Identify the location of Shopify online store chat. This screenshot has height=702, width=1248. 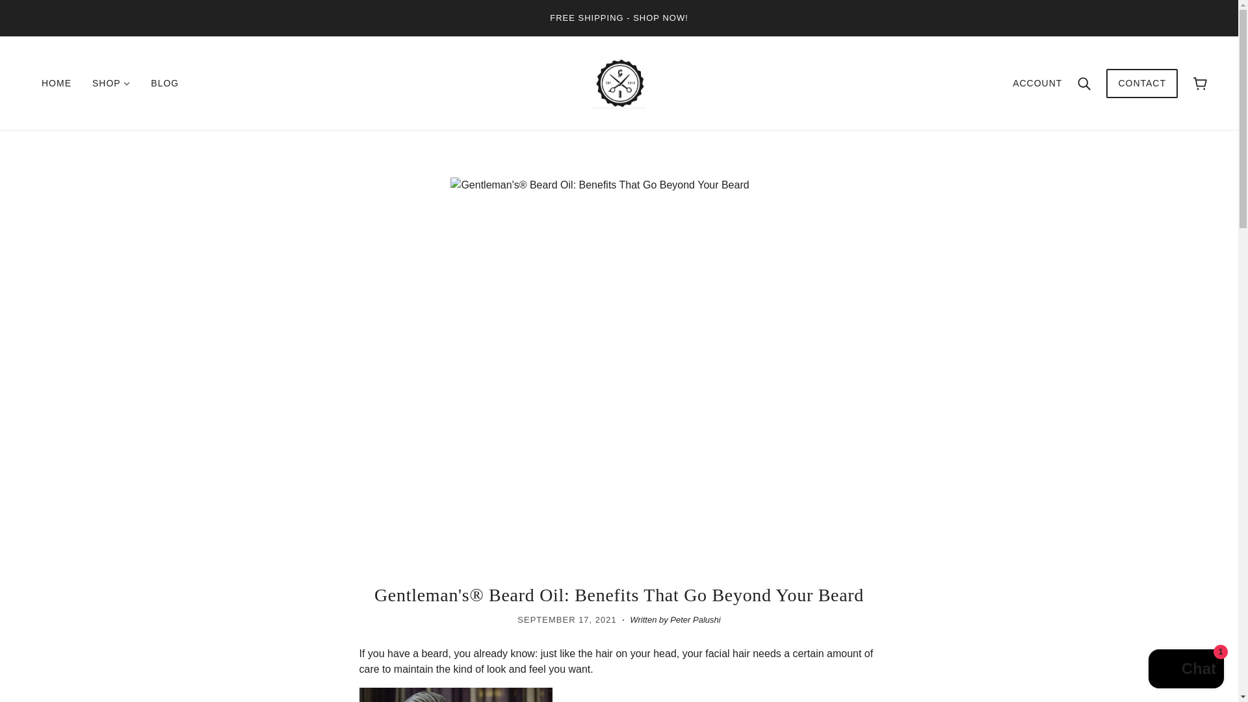
(1186, 670).